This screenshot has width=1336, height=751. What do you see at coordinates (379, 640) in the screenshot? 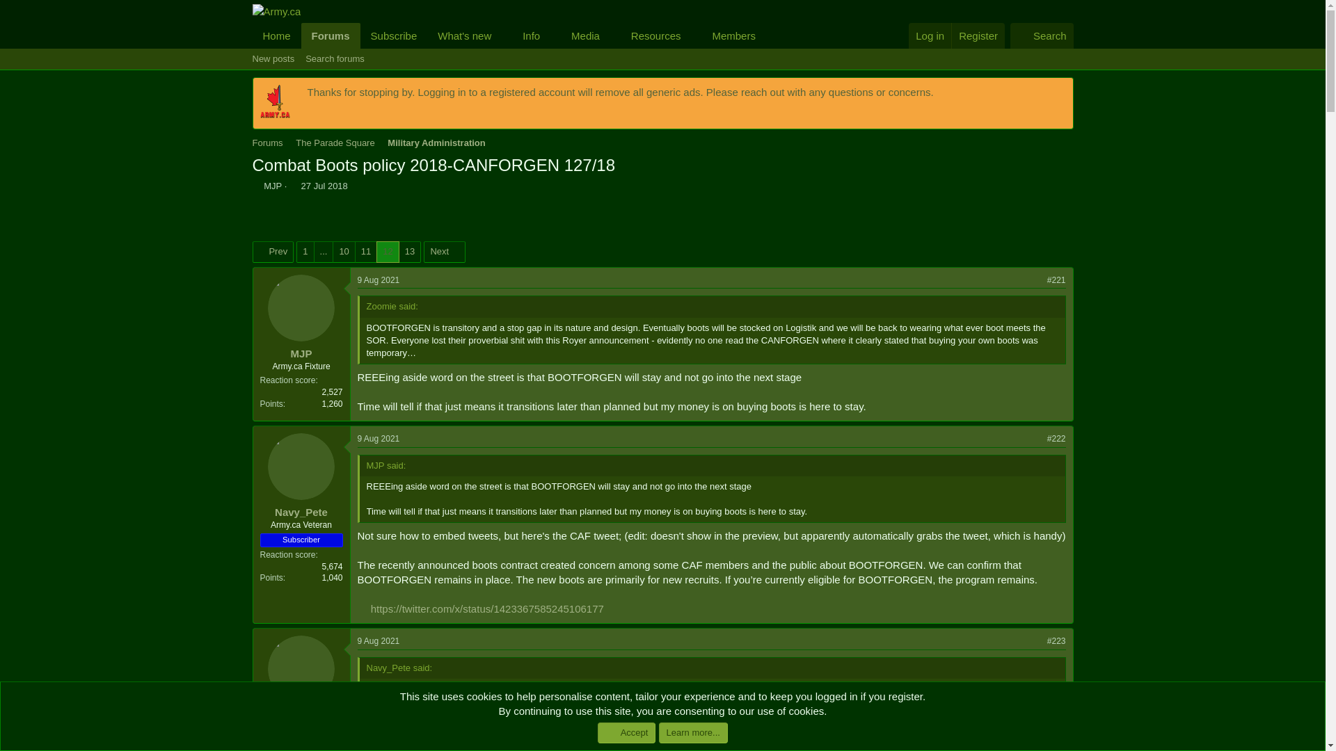
I see `9 Aug 2021 at 10:47` at bounding box center [379, 640].